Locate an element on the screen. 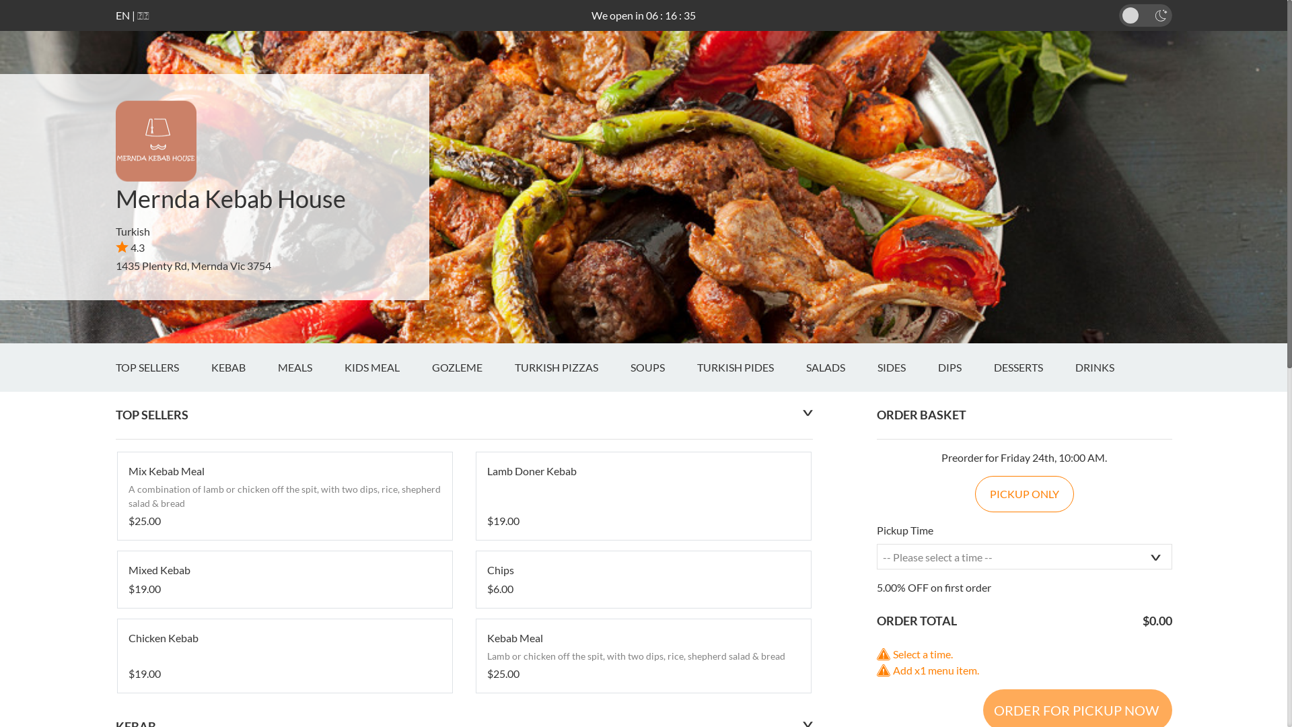 This screenshot has width=1292, height=727. DIPS is located at coordinates (966, 368).